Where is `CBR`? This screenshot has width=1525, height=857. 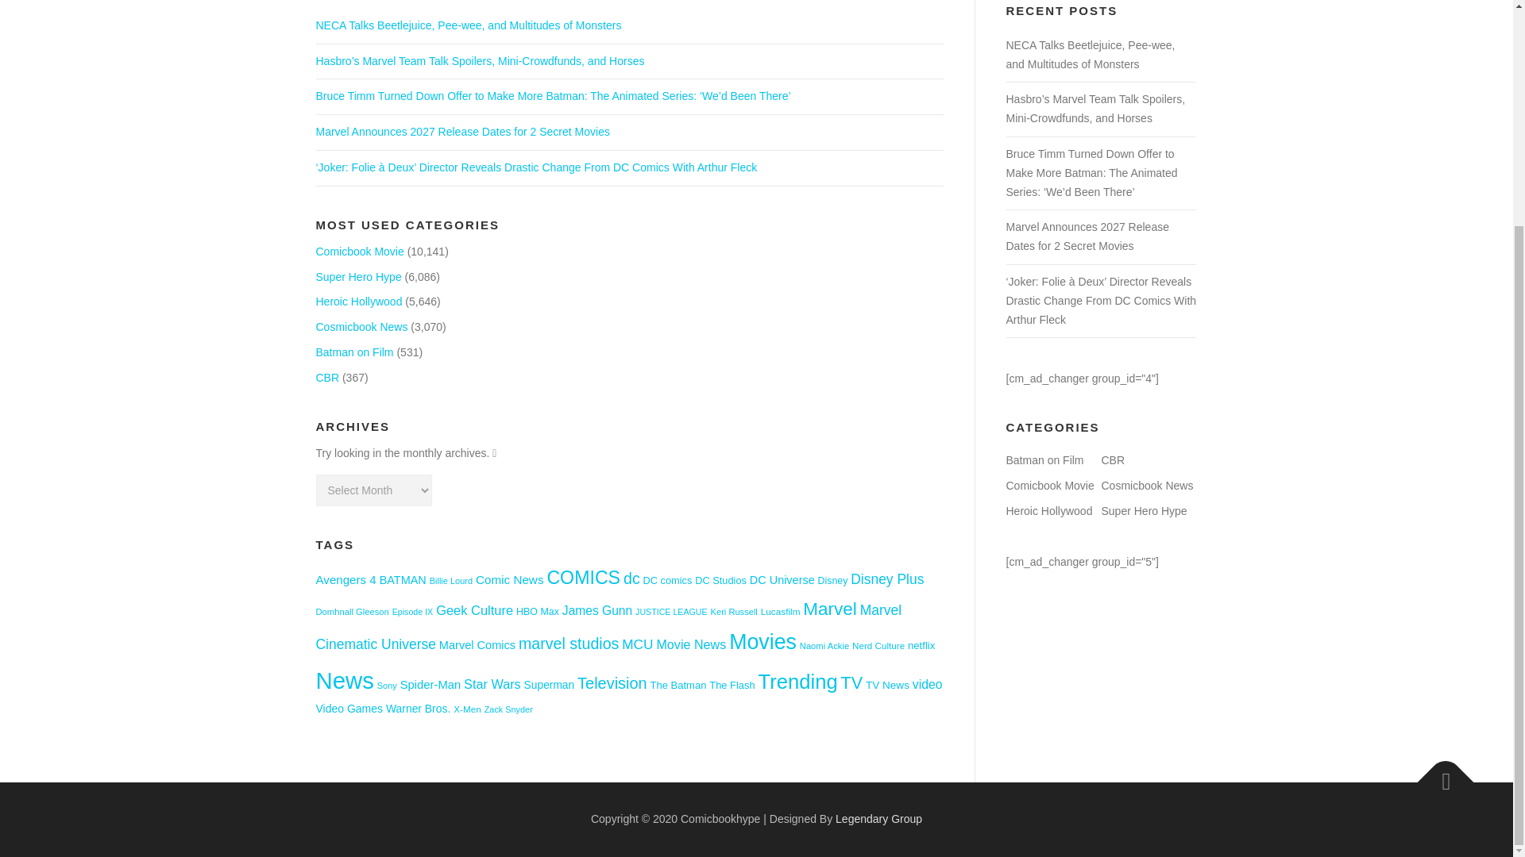 CBR is located at coordinates (327, 377).